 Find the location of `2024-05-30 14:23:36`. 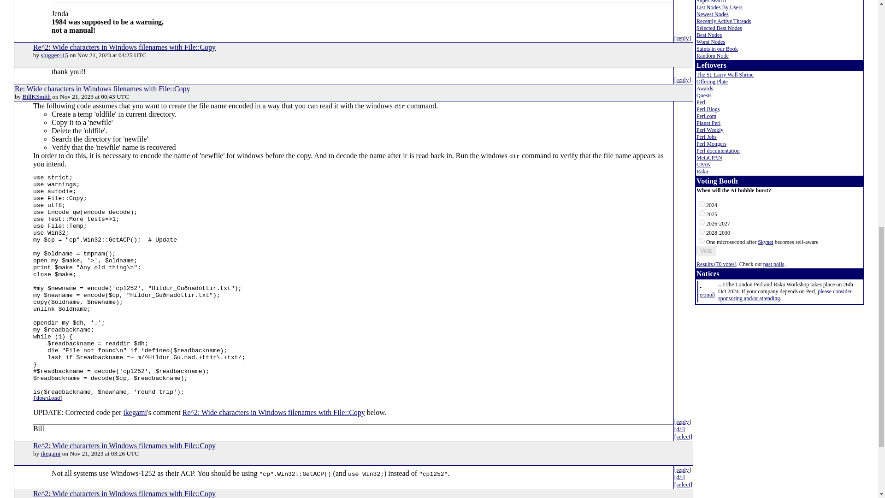

2024-05-30 14:23:36 is located at coordinates (707, 294).